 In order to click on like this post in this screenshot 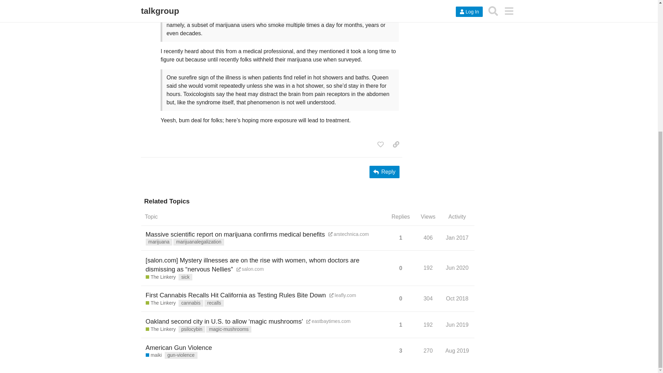, I will do `click(458, 240)`.